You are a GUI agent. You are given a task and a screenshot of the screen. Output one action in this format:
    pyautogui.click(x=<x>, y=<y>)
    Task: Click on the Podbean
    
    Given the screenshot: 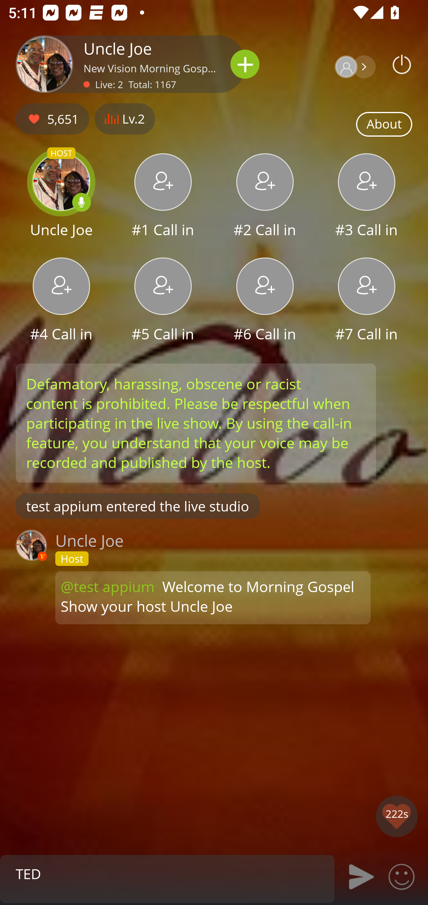 What is the action you would take?
    pyautogui.click(x=402, y=64)
    